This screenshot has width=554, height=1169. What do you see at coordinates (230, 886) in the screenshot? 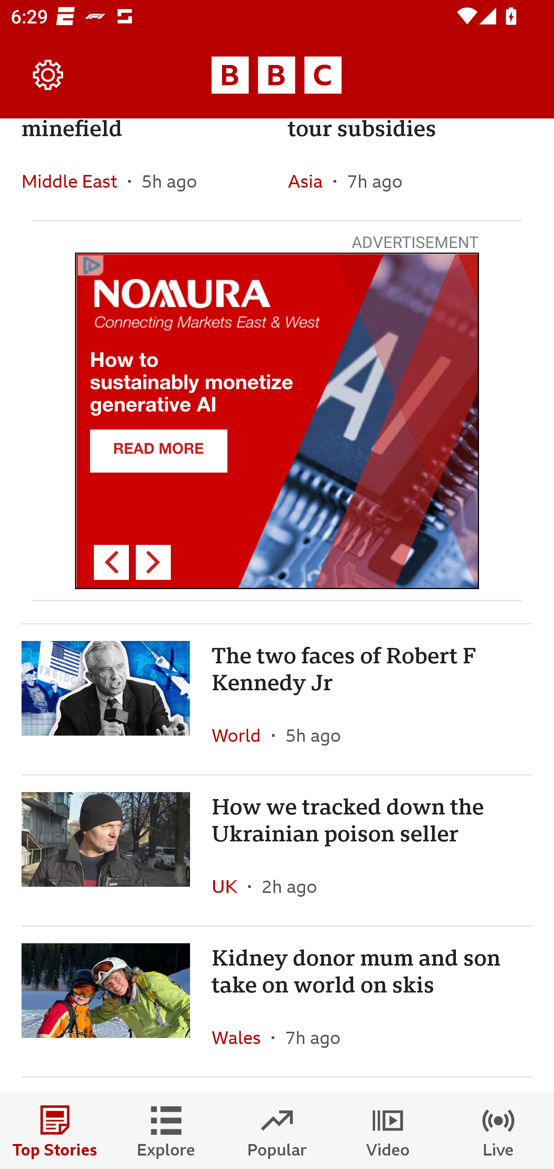
I see `UK In the section UK` at bounding box center [230, 886].